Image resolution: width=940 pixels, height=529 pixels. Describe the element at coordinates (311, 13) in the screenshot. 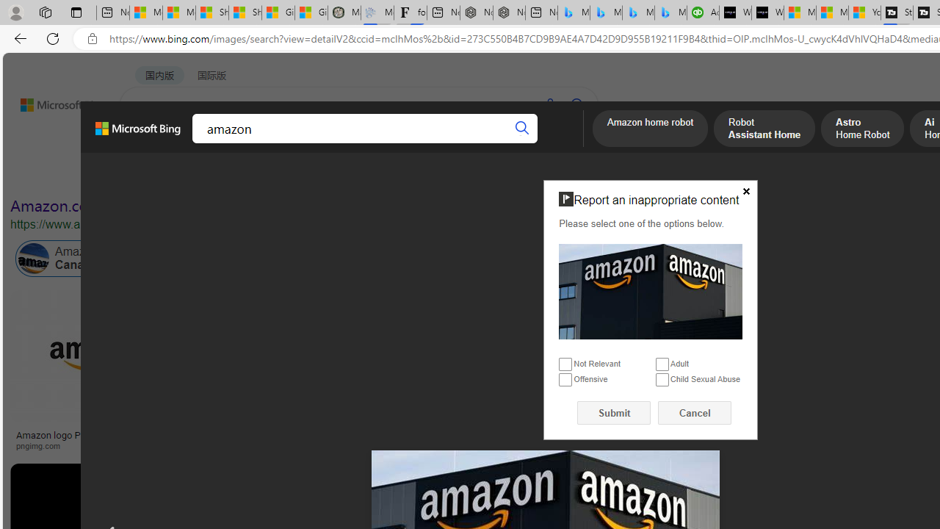

I see `Gilma and Hector both pose tropical trouble for Hawaii` at that location.